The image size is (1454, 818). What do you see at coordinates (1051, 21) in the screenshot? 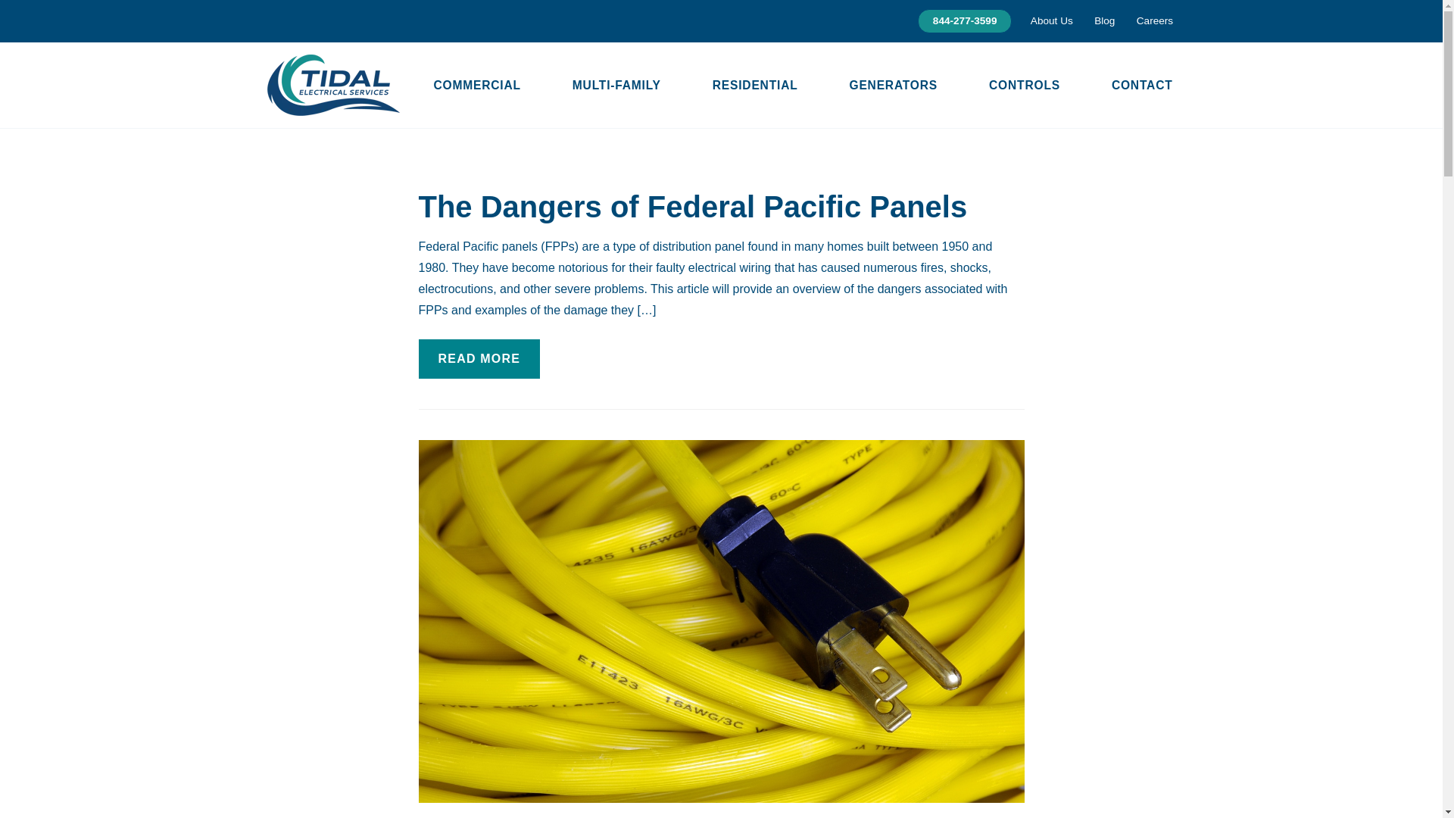
I see `About Us` at bounding box center [1051, 21].